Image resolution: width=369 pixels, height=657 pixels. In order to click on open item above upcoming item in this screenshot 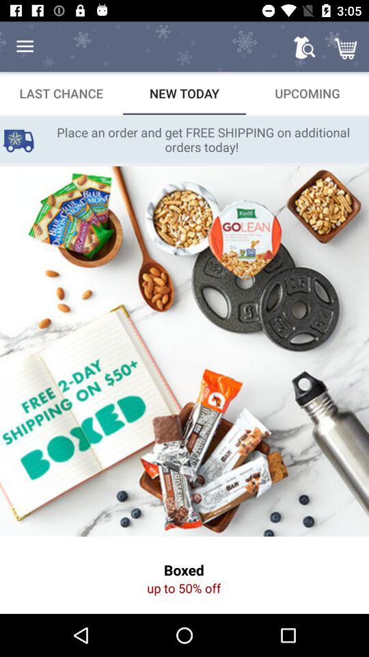, I will do `click(347, 47)`.